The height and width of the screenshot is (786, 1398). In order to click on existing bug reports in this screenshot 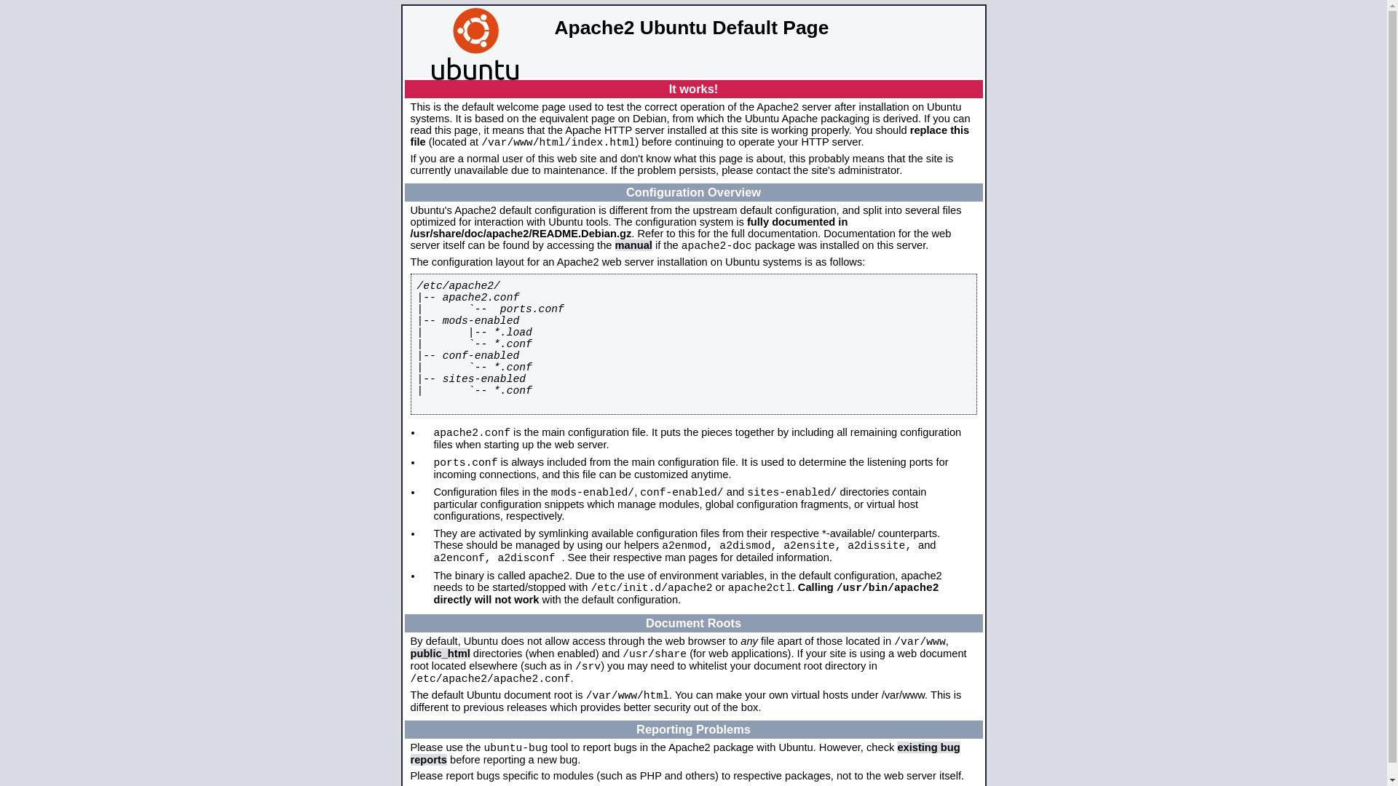, I will do `click(686, 754)`.